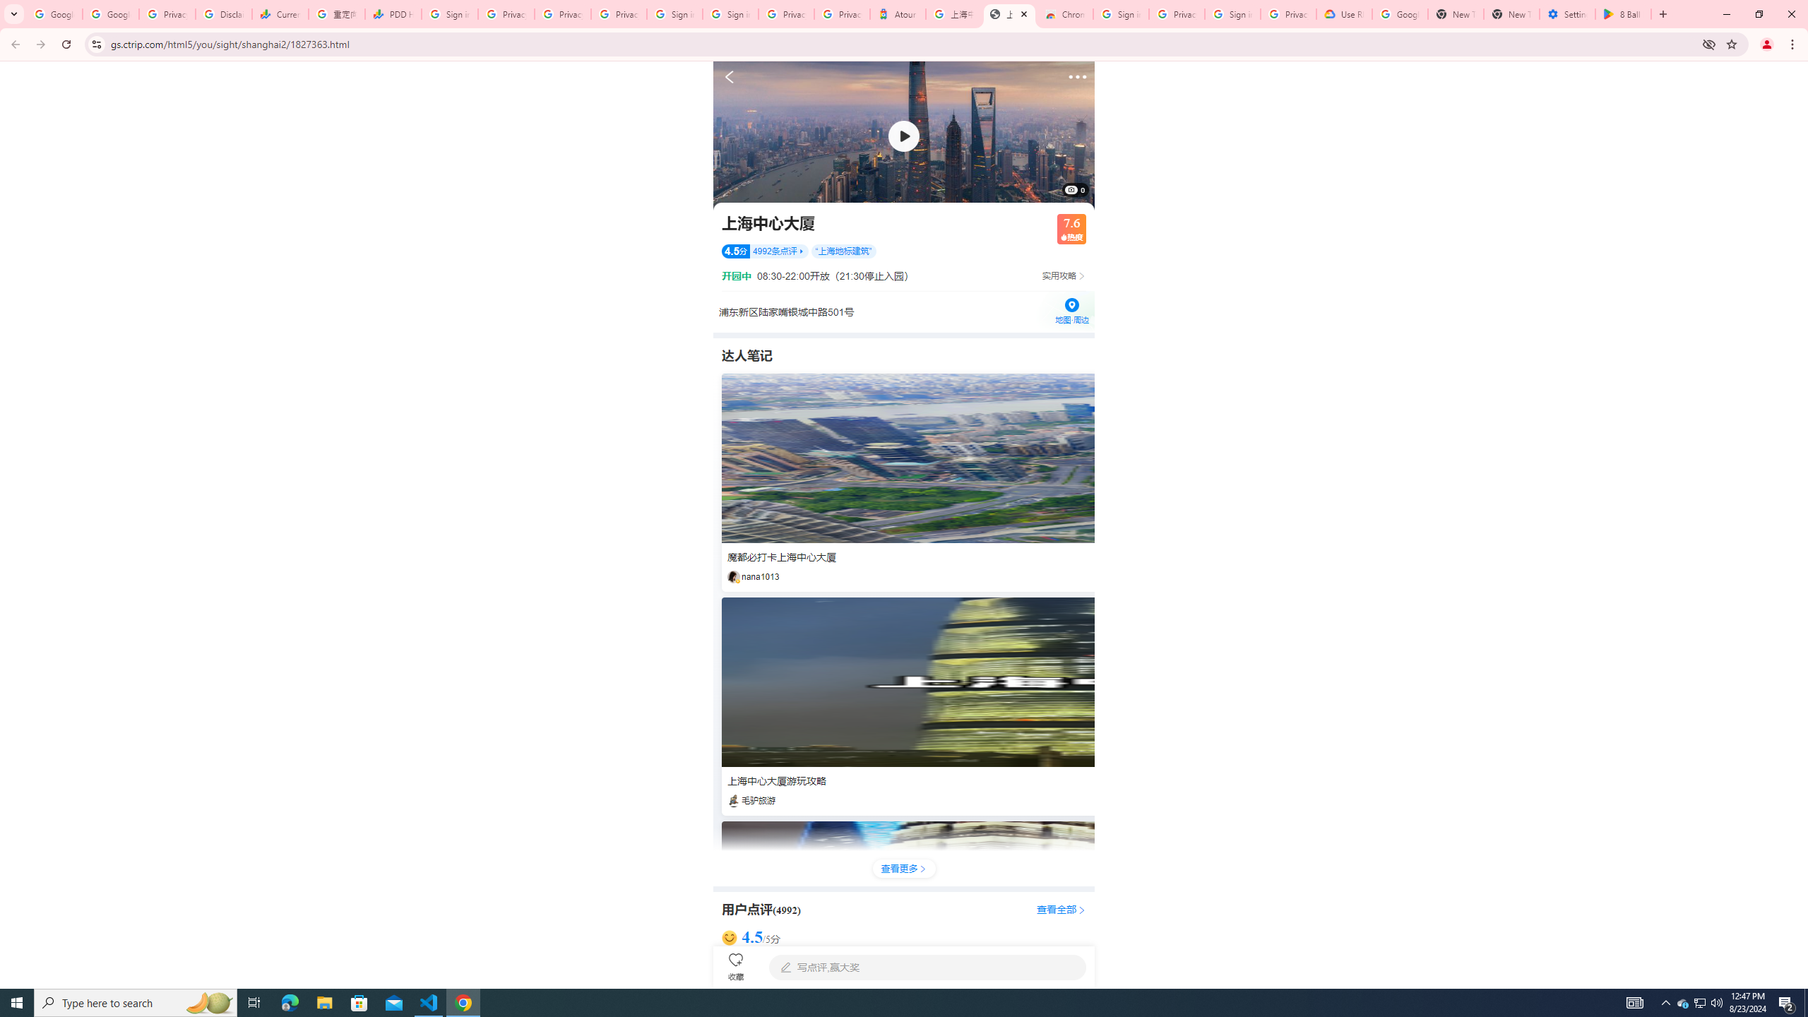  Describe the element at coordinates (1511, 14) in the screenshot. I see `New Tab` at that location.